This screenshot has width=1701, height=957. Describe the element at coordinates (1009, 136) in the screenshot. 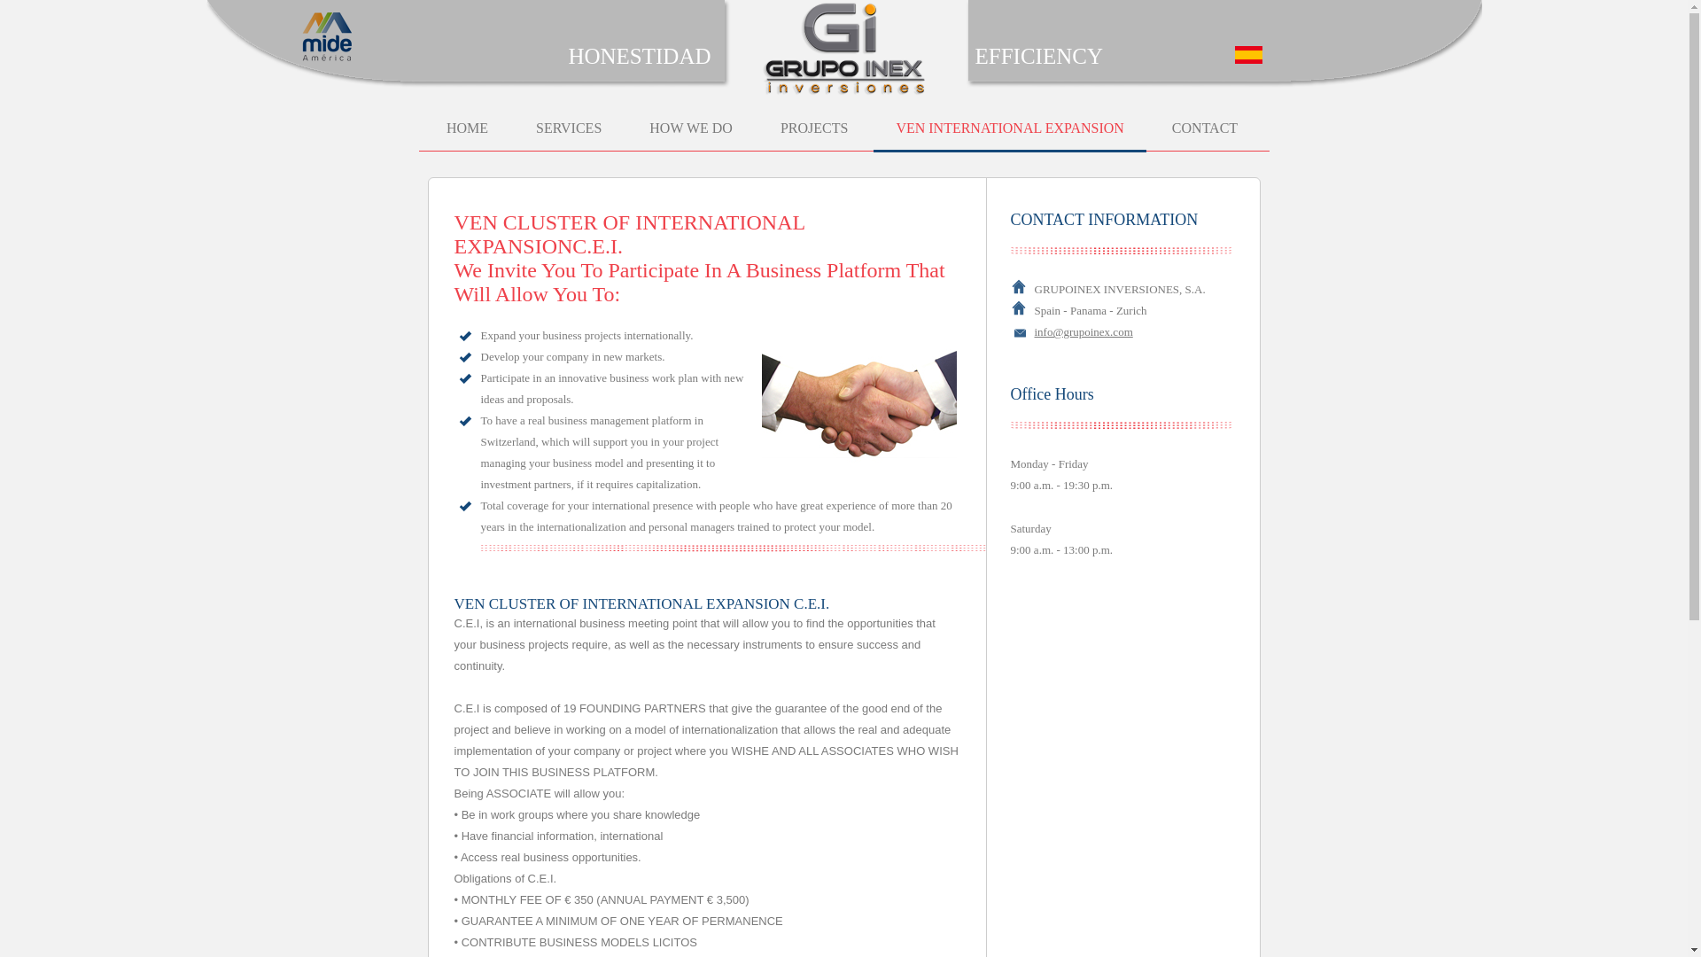

I see `VEN INTERNATIONAL EXPANSION` at that location.